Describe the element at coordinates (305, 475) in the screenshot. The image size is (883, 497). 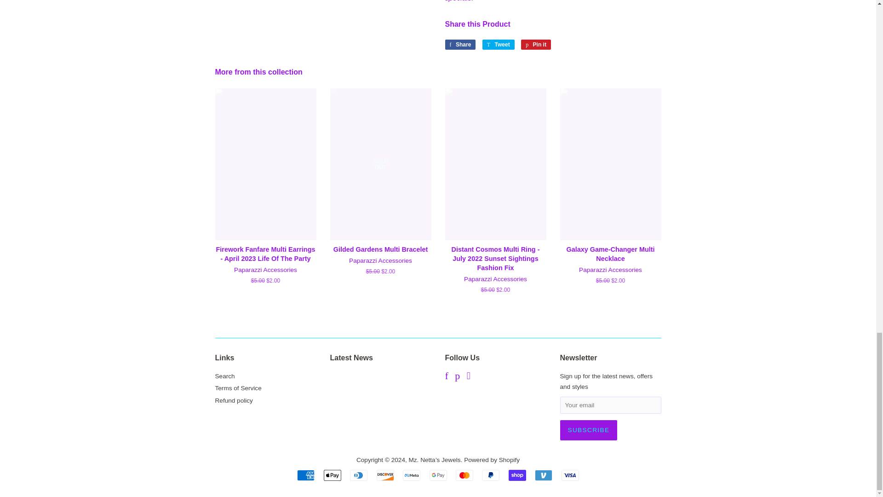
I see `American Express` at that location.